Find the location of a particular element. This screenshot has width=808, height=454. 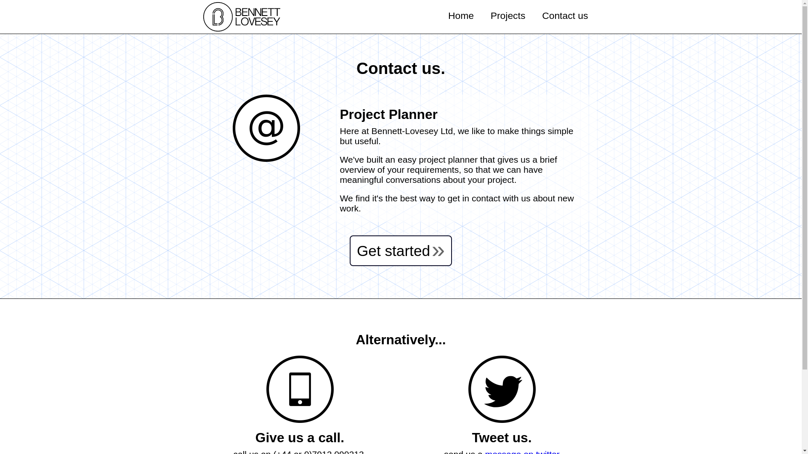

message on twitter is located at coordinates (523, 451).